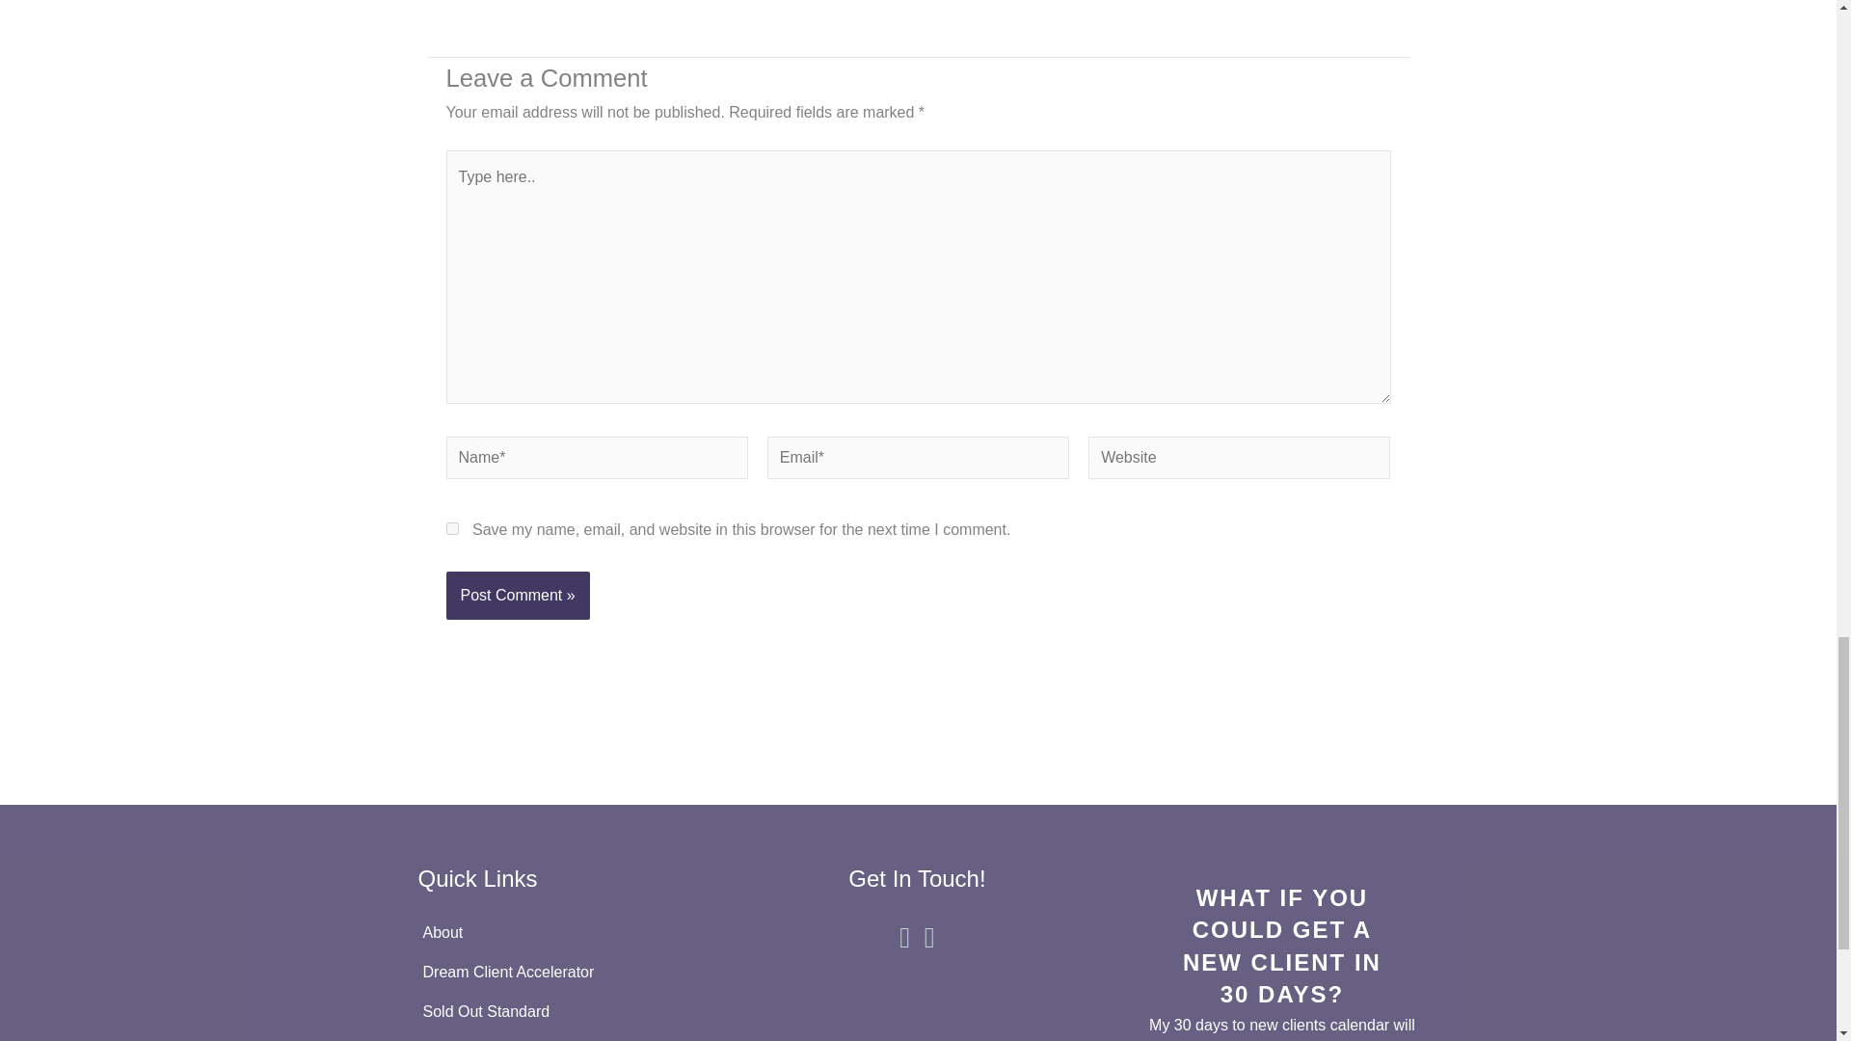 The height and width of the screenshot is (1041, 1851). I want to click on yes, so click(451, 528).